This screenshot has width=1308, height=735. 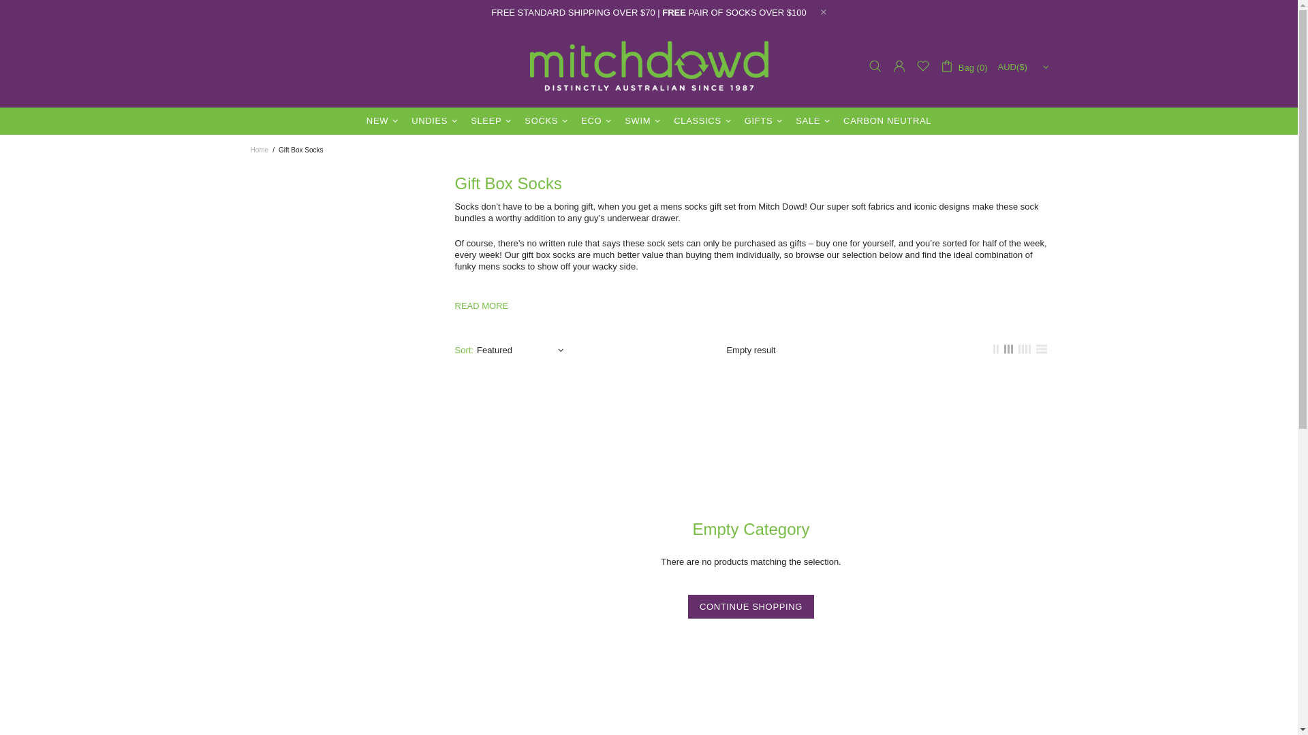 I want to click on NEW, so click(x=384, y=120).